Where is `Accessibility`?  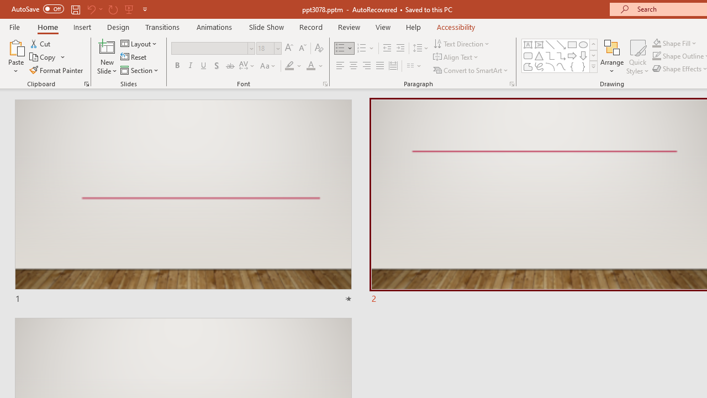 Accessibility is located at coordinates (456, 27).